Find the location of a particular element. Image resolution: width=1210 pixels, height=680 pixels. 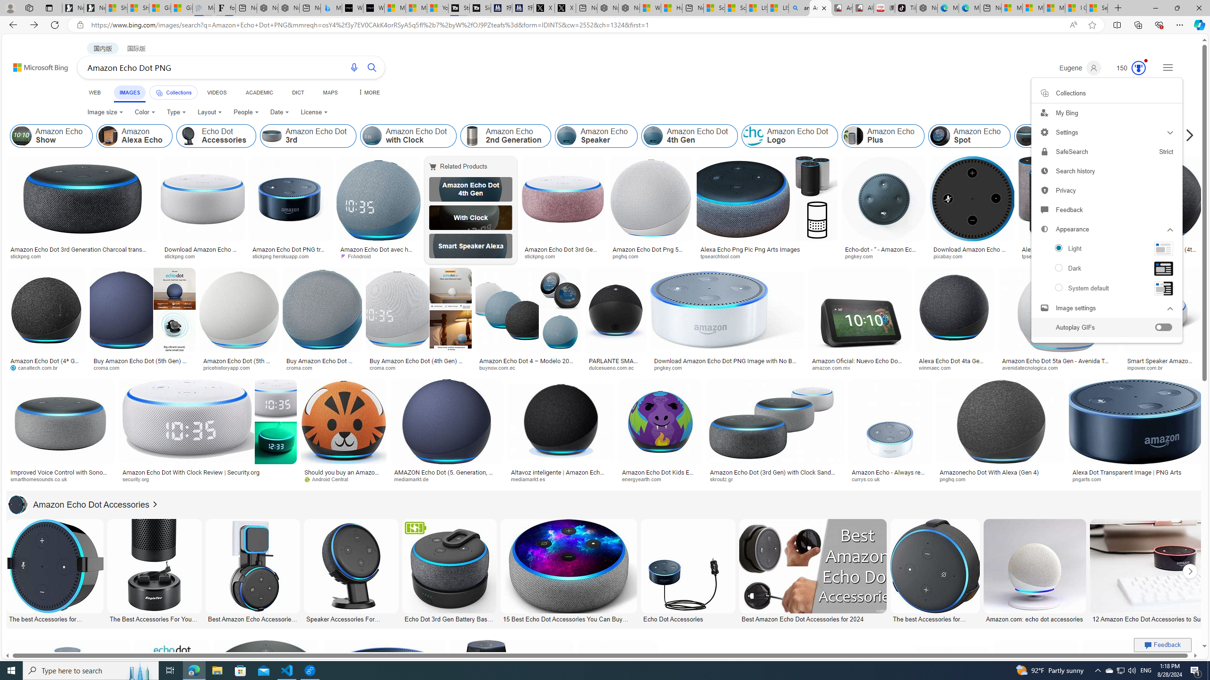

Nordace - Best Sellers is located at coordinates (926, 8).